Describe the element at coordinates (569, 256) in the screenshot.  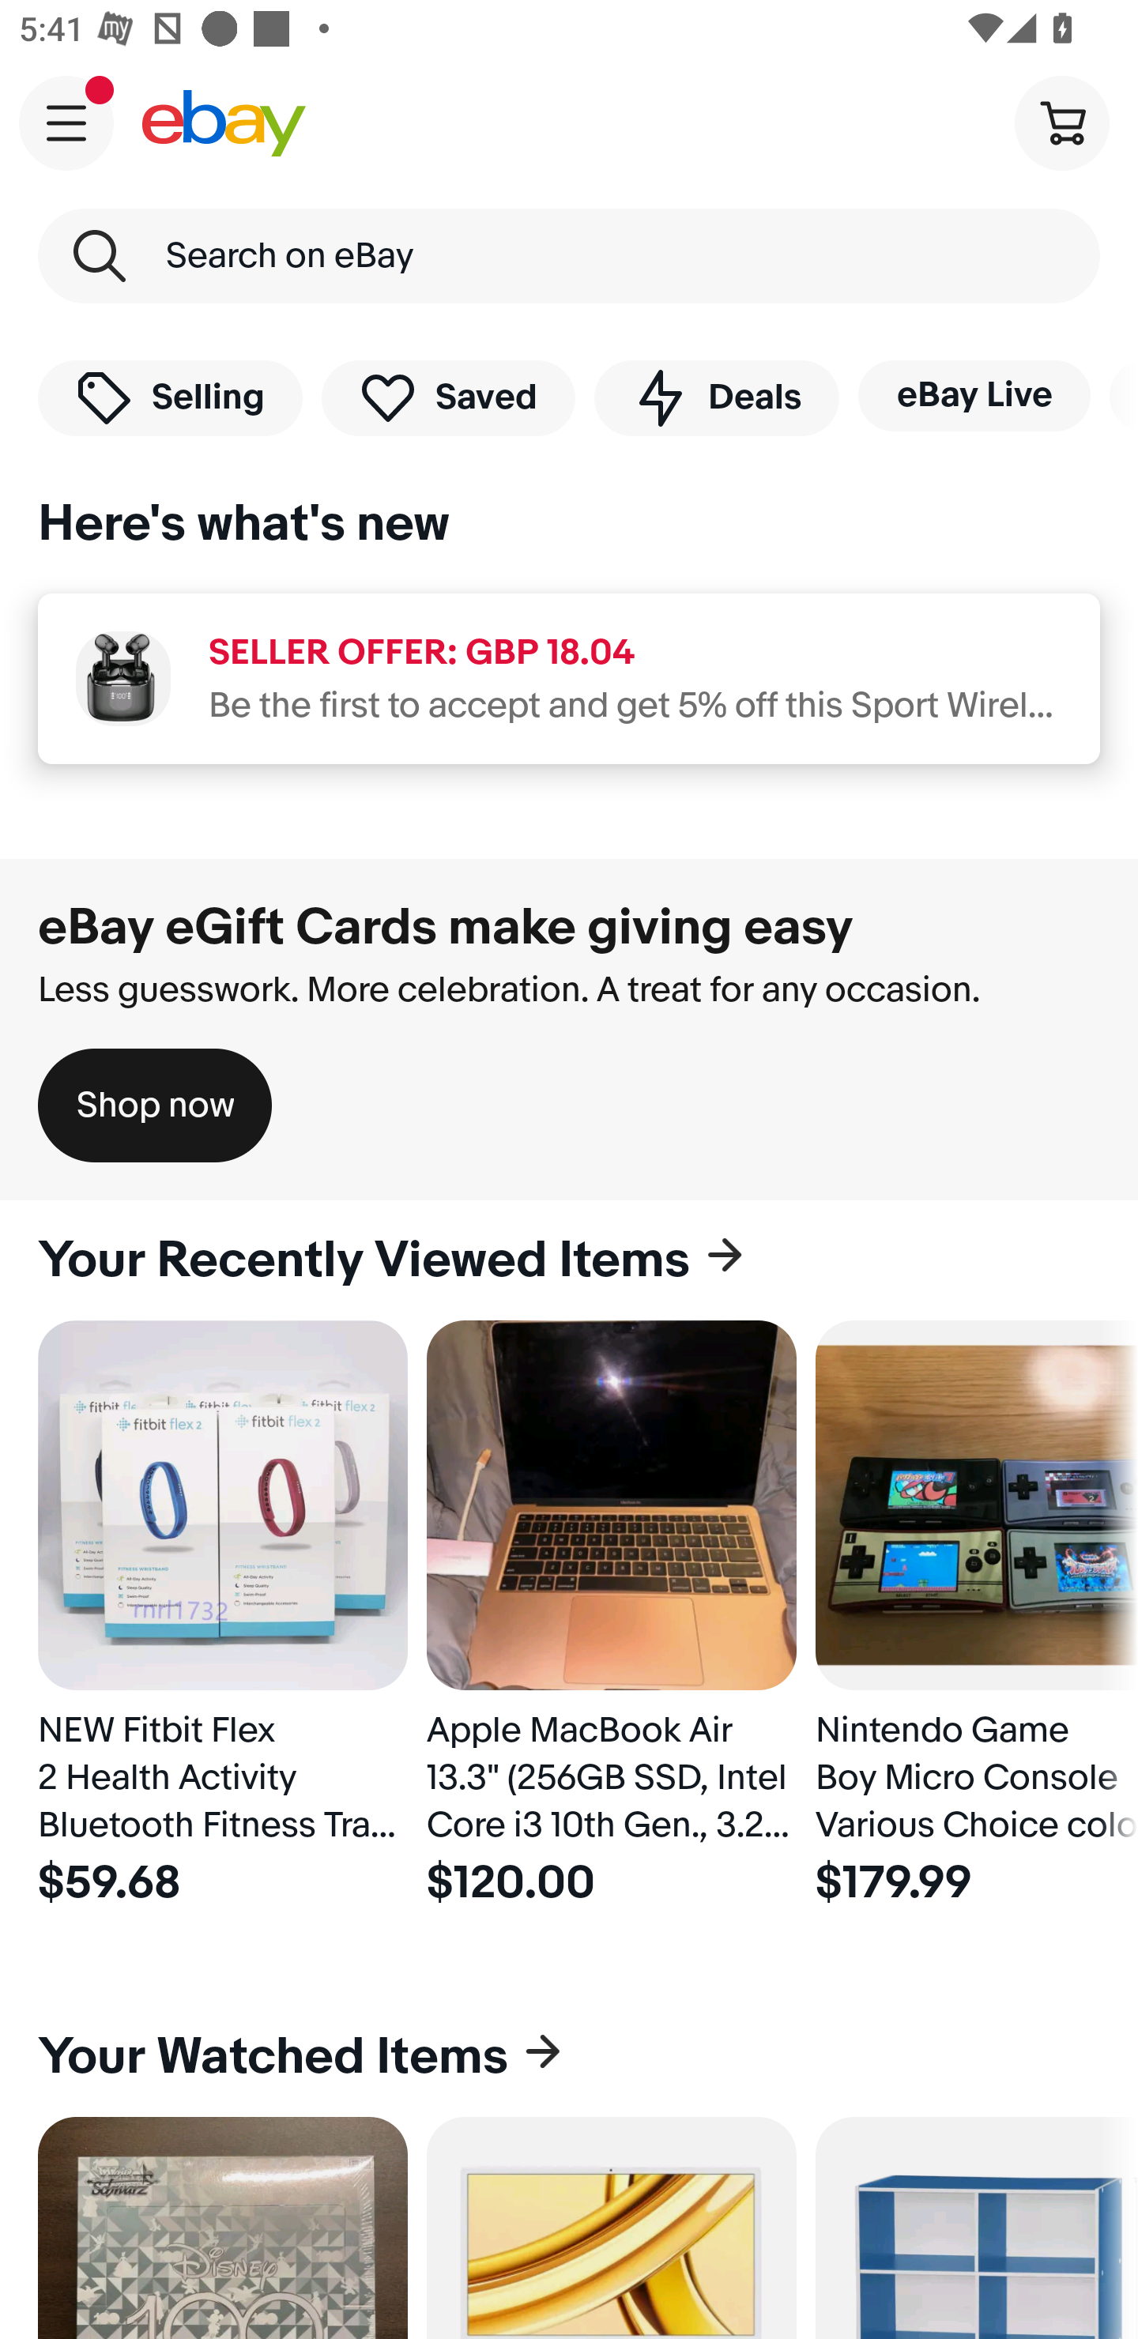
I see `Search on eBay Search Keyword Search on eBay` at that location.